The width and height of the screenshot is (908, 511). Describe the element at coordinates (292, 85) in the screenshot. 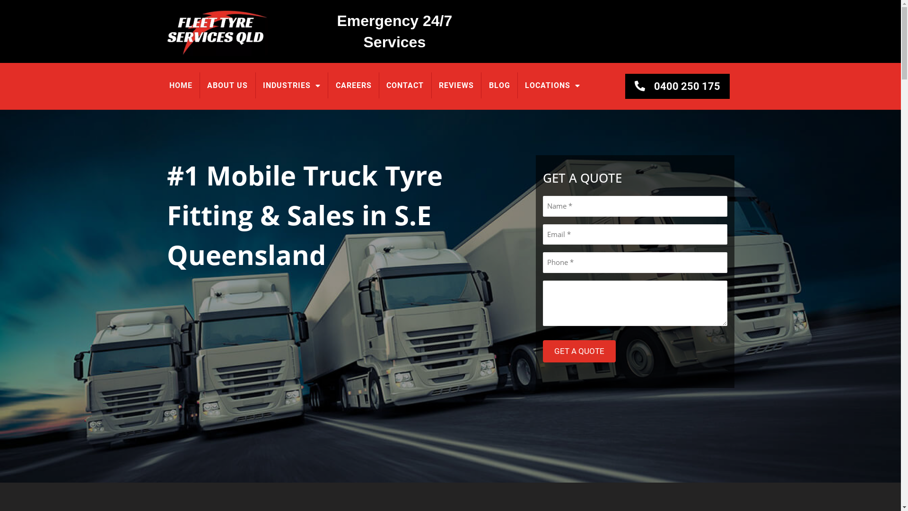

I see `INDUSTRIES` at that location.